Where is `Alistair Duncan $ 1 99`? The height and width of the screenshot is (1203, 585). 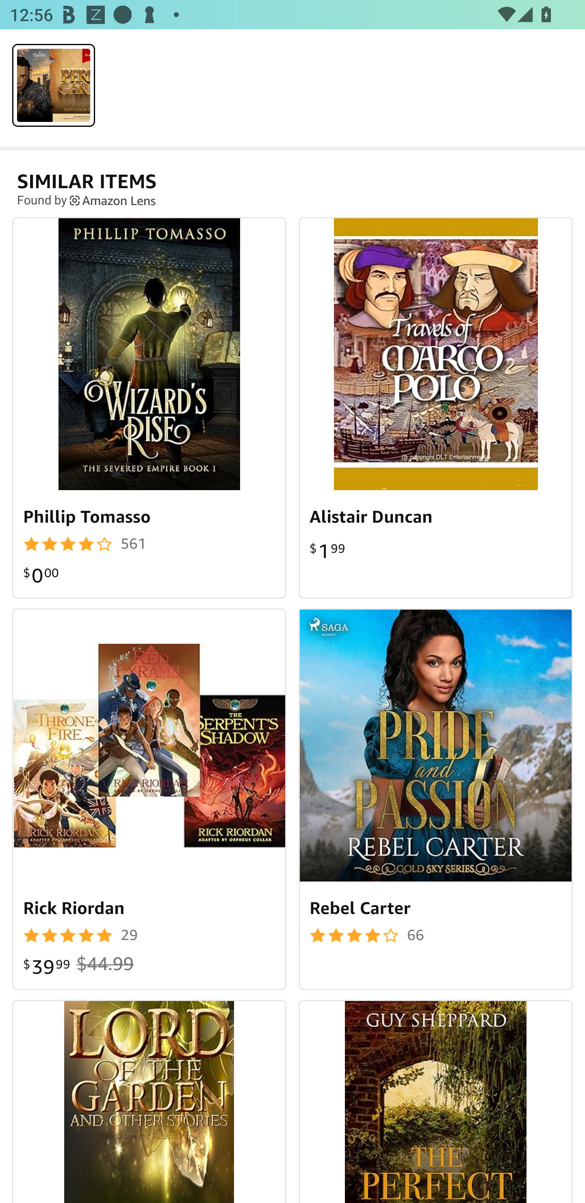
Alistair Duncan $ 1 99 is located at coordinates (435, 408).